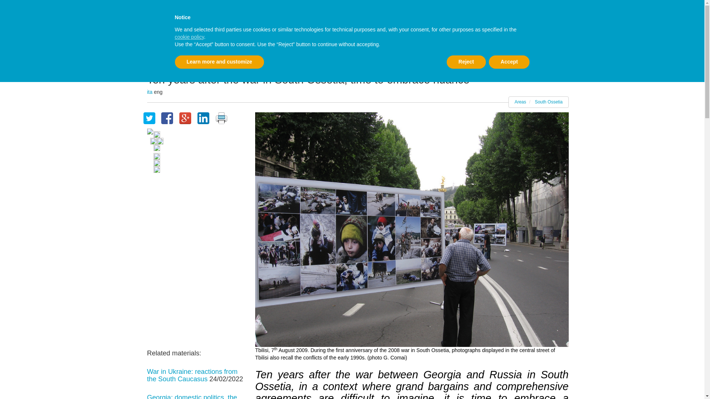 The height and width of the screenshot is (399, 710). Describe the element at coordinates (199, 33) in the screenshot. I see `Osservatorio Balcani e Caucaso Transeuropa` at that location.